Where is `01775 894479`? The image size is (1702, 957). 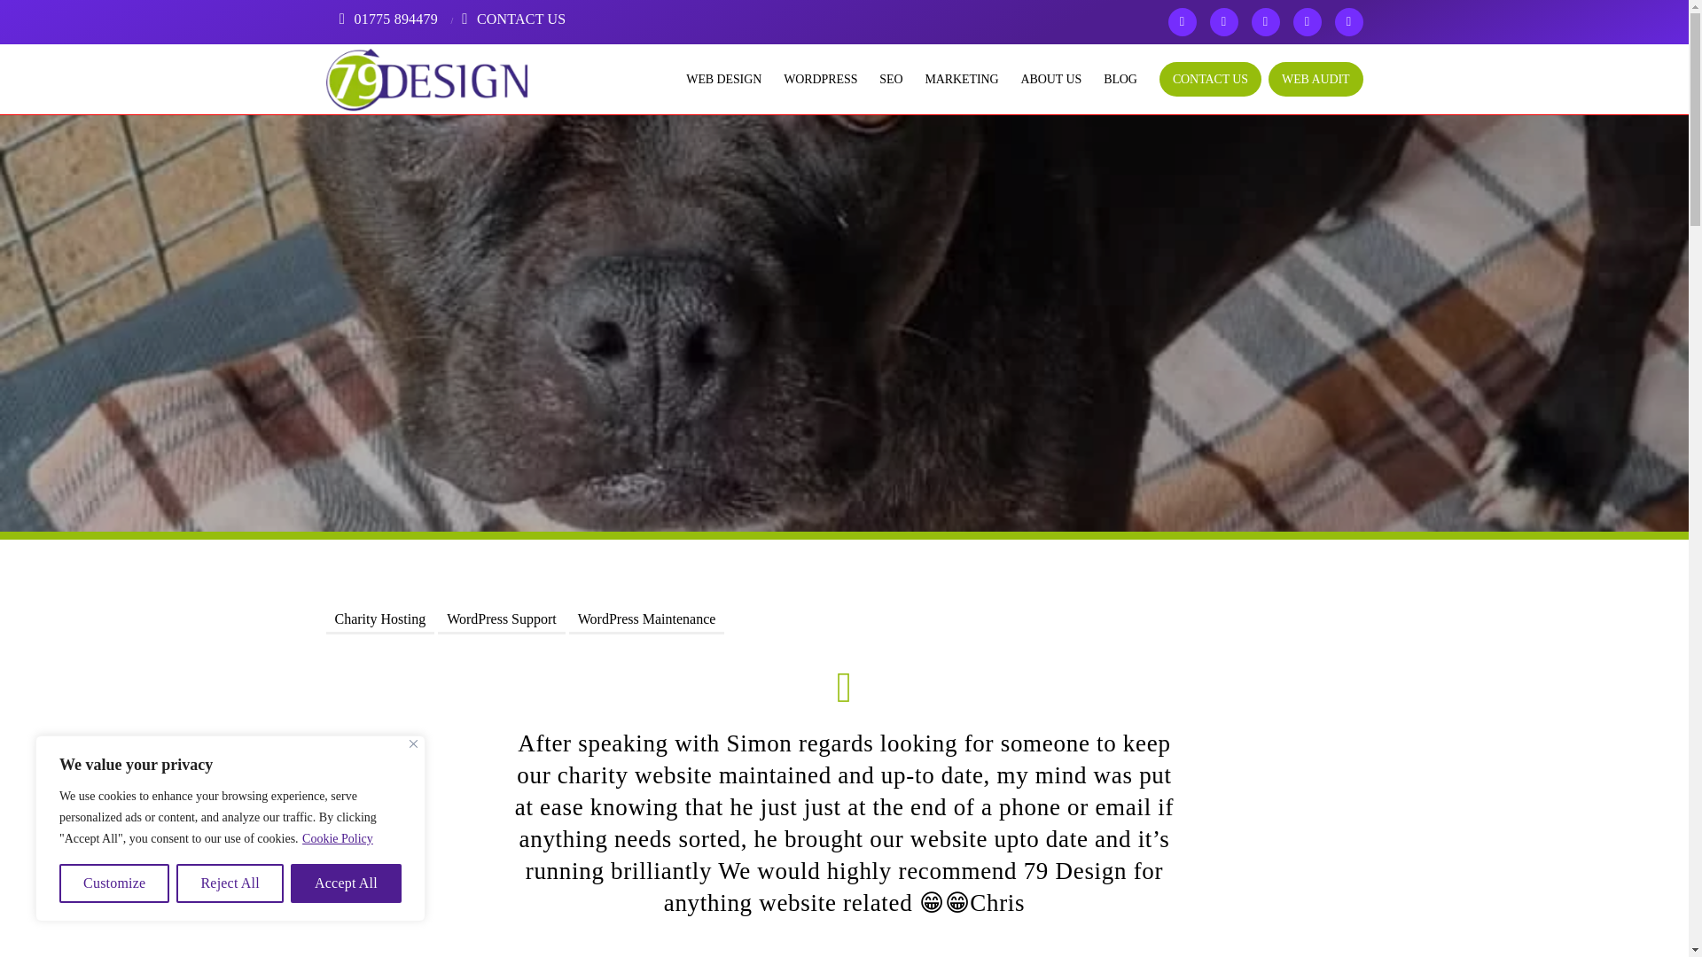
01775 894479 is located at coordinates (386, 19).